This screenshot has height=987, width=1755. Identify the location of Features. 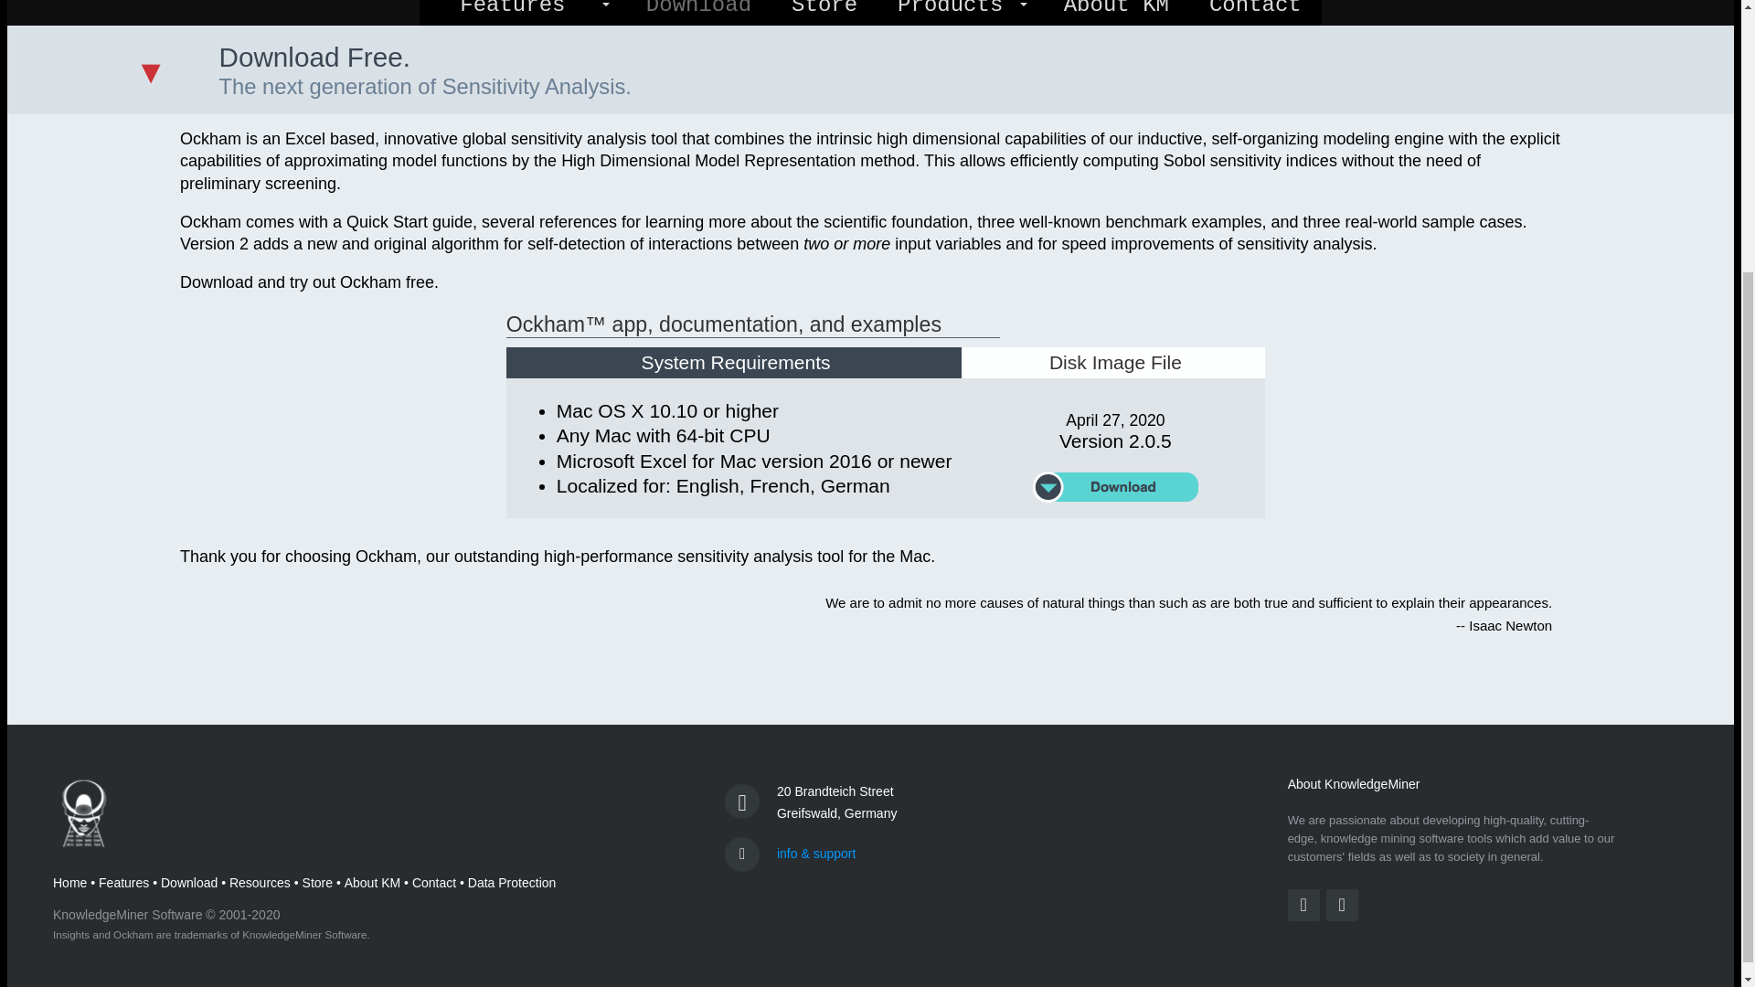
(123, 883).